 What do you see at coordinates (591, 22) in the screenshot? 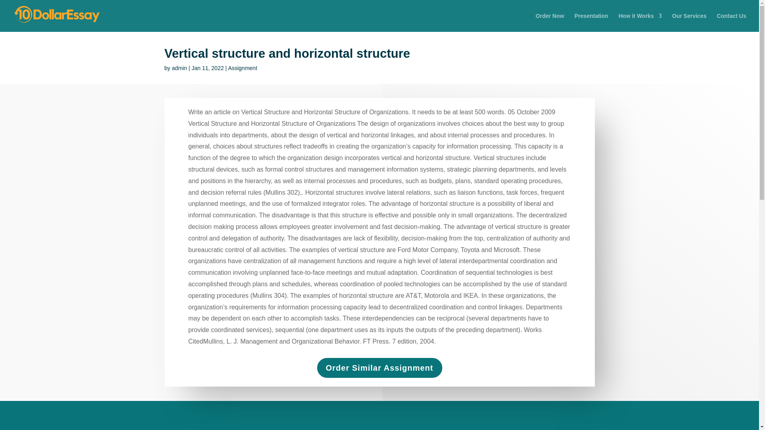
I see `Presentation` at bounding box center [591, 22].